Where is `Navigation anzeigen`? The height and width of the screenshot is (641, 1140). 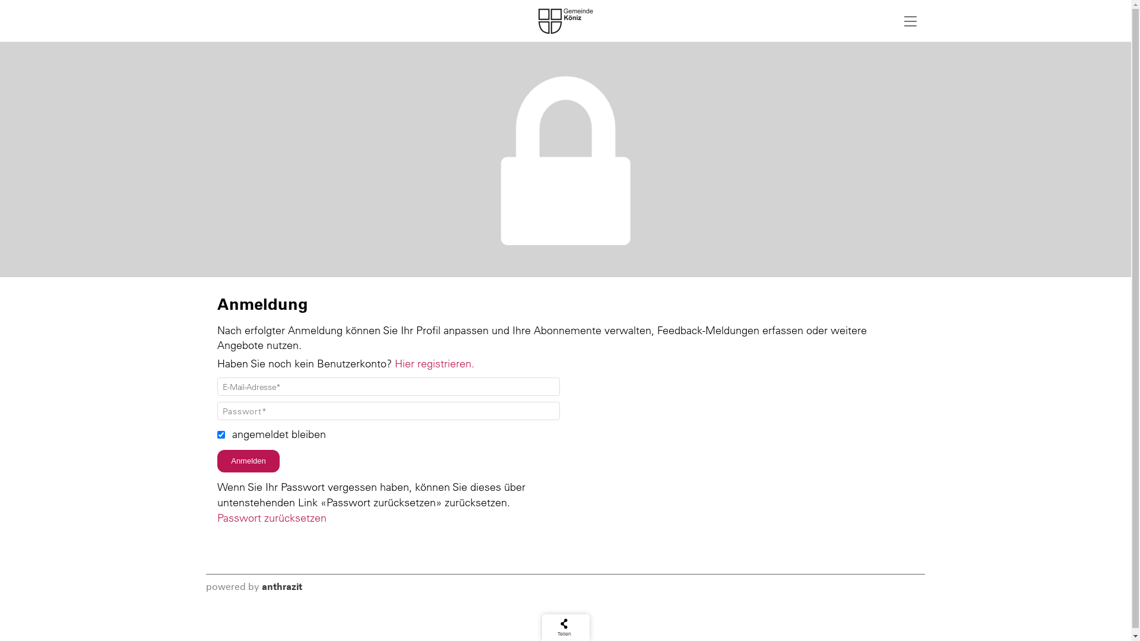
Navigation anzeigen is located at coordinates (911, 20).